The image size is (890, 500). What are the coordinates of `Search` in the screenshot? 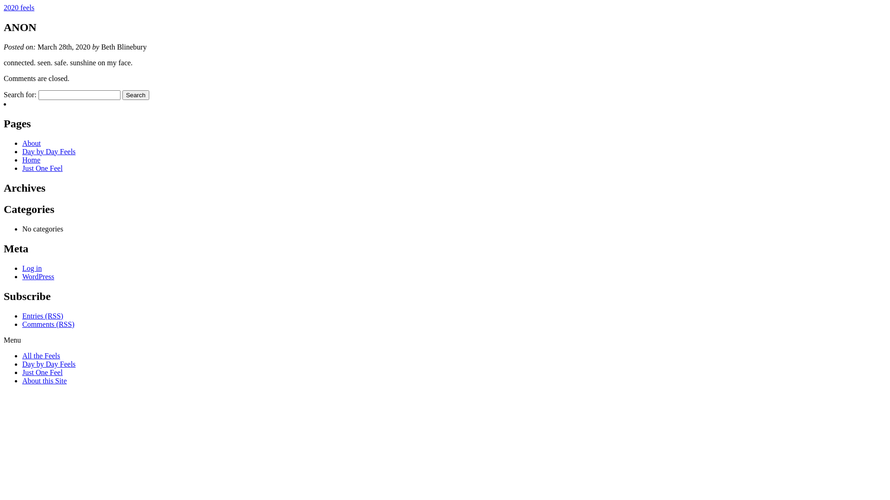 It's located at (136, 95).